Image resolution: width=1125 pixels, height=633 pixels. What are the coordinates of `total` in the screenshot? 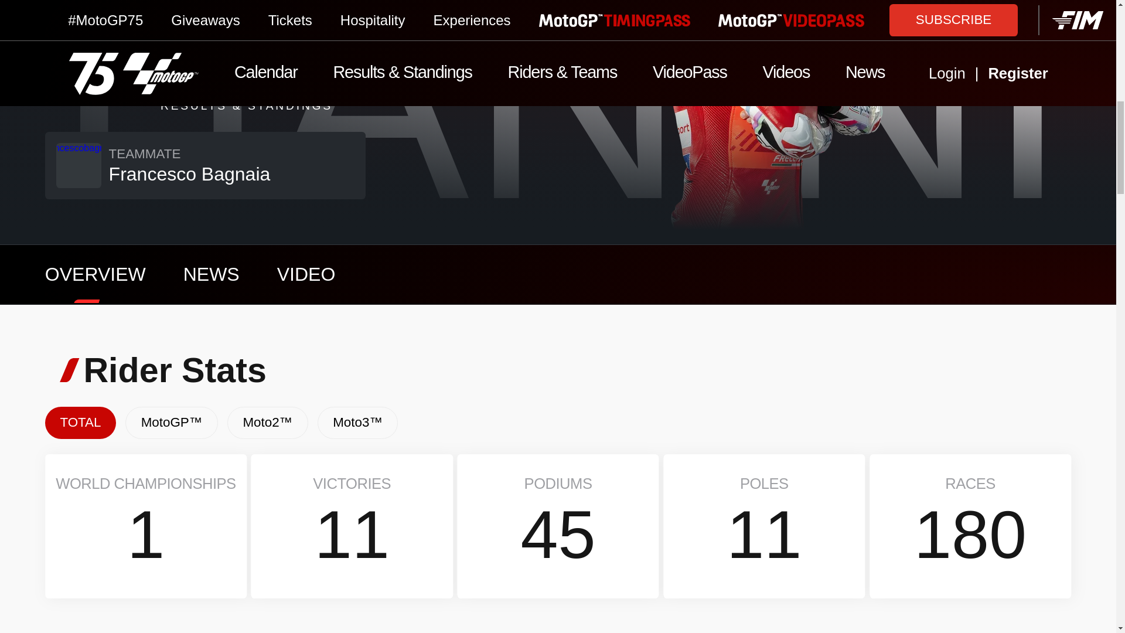 It's located at (80, 423).